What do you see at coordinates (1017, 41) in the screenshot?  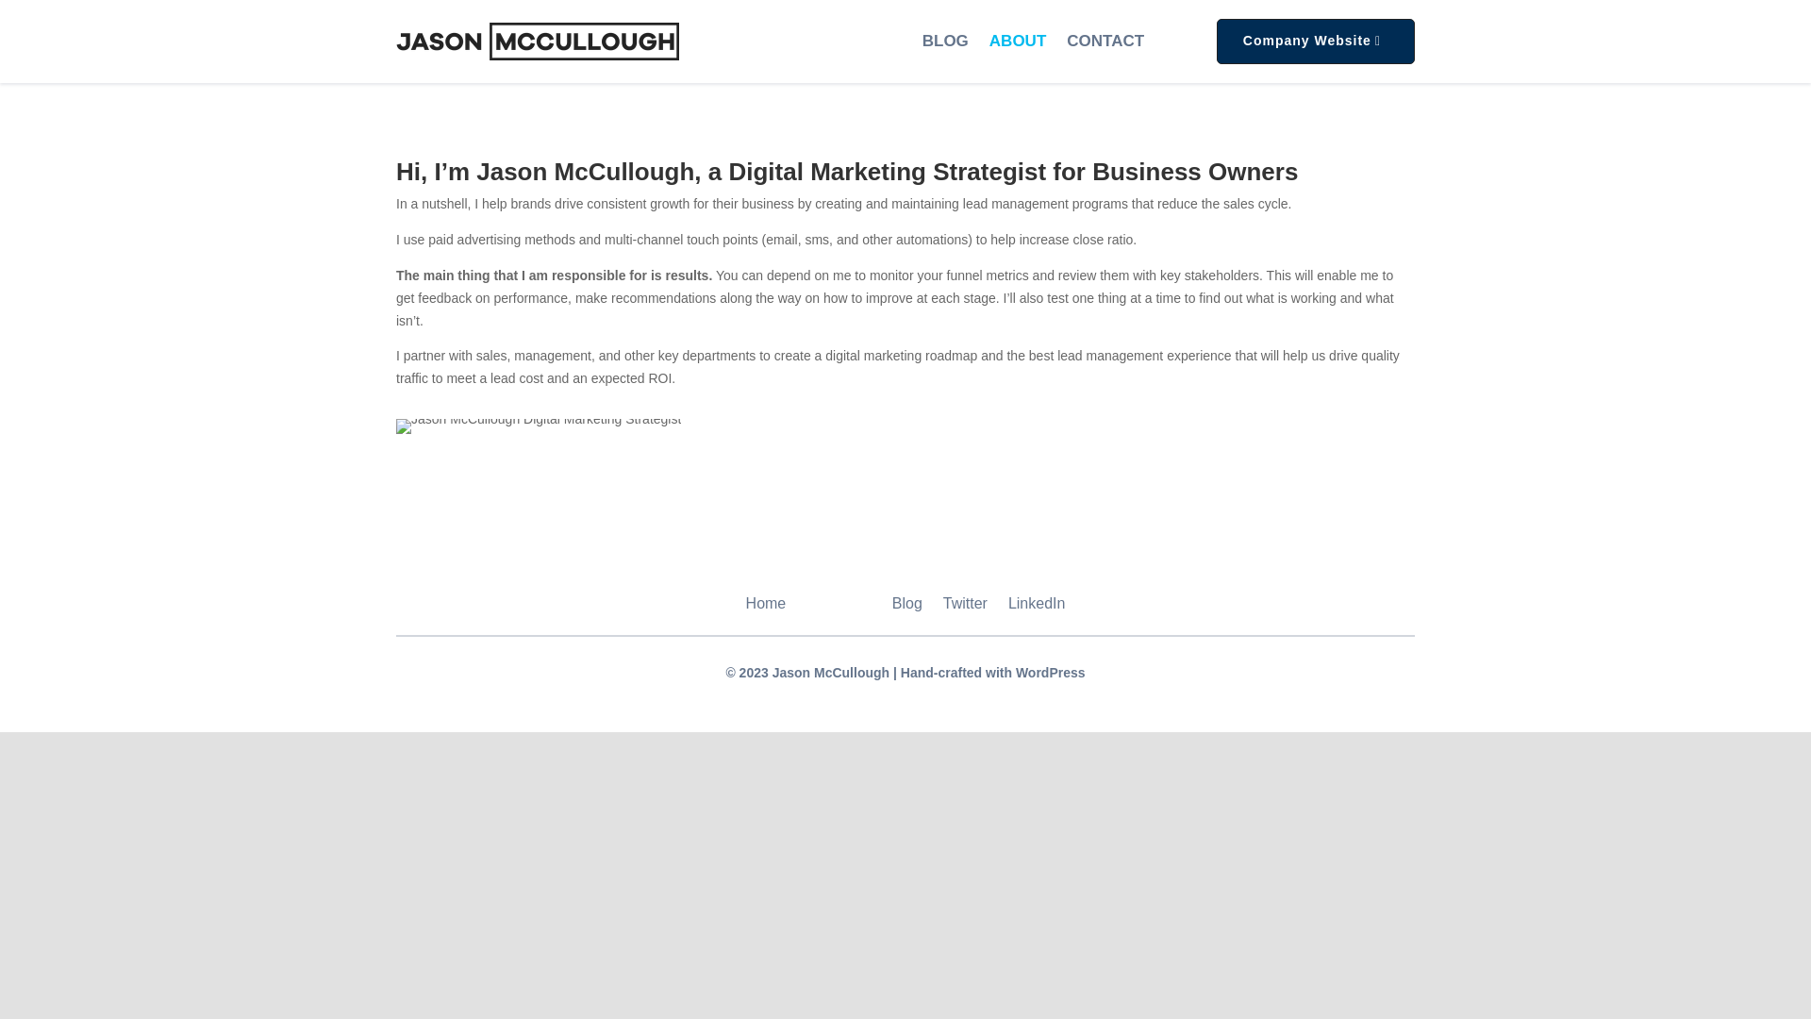 I see `ABOUT` at bounding box center [1017, 41].